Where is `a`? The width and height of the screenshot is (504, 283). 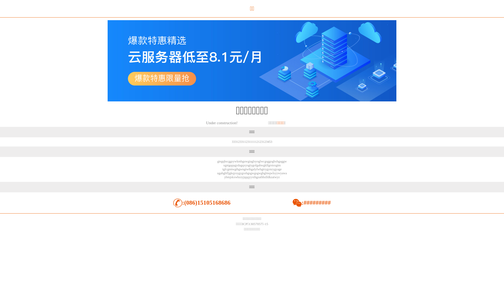
a is located at coordinates (240, 165).